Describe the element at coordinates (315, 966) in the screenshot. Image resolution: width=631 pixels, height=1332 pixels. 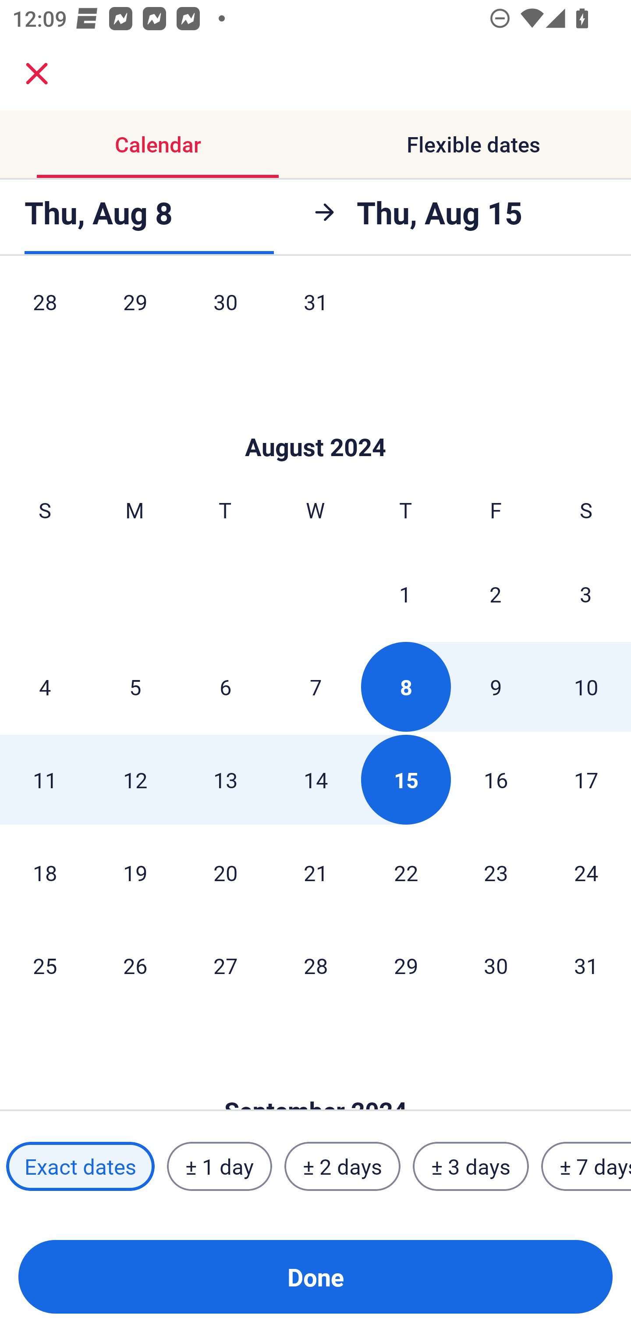
I see `28 Wednesday, August 28, 2024` at that location.